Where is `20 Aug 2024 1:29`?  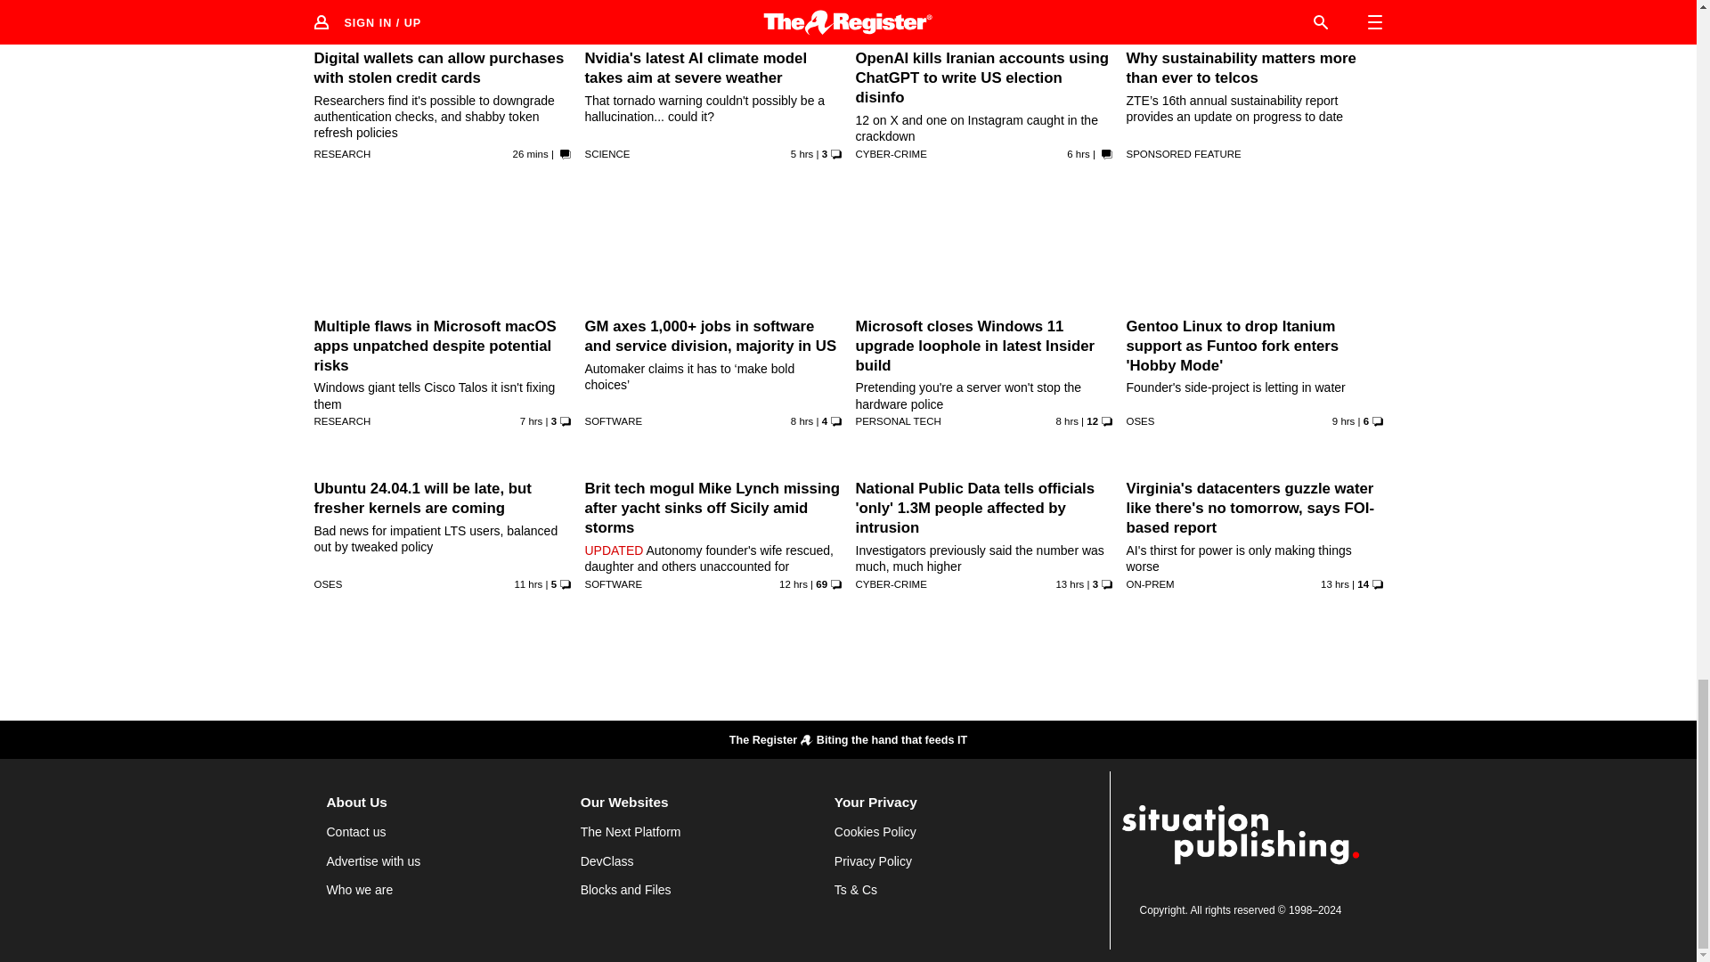
20 Aug 2024 1:29 is located at coordinates (531, 154).